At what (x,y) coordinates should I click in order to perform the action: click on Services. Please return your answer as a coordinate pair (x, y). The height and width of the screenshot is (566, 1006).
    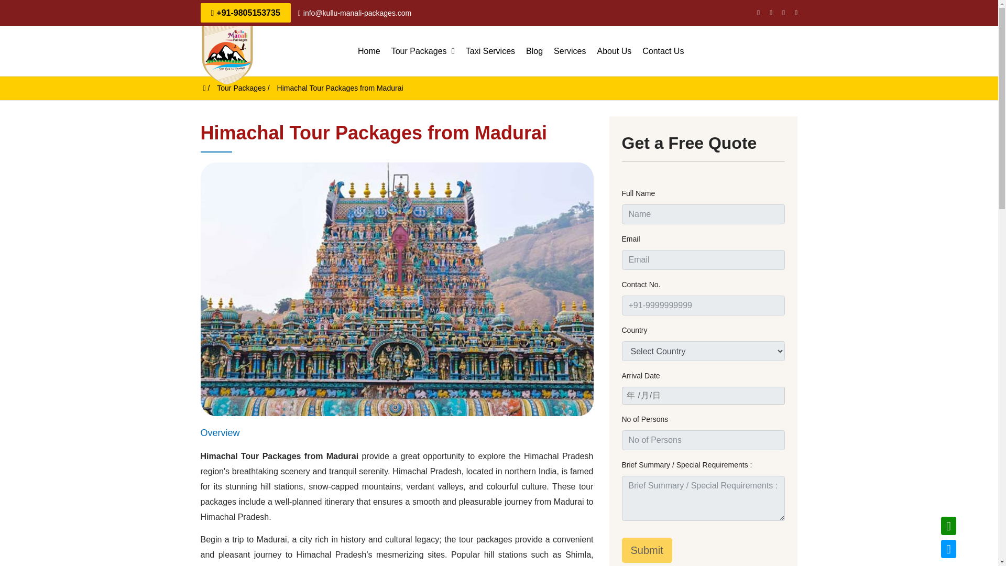
    Looking at the image, I should click on (569, 50).